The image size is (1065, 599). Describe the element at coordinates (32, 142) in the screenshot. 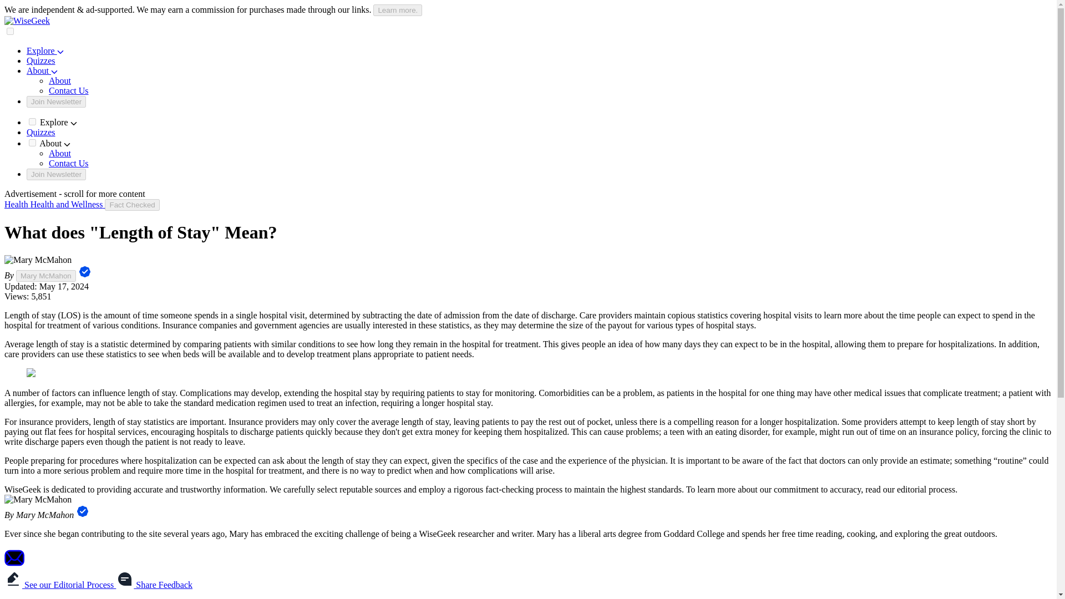

I see `on` at that location.